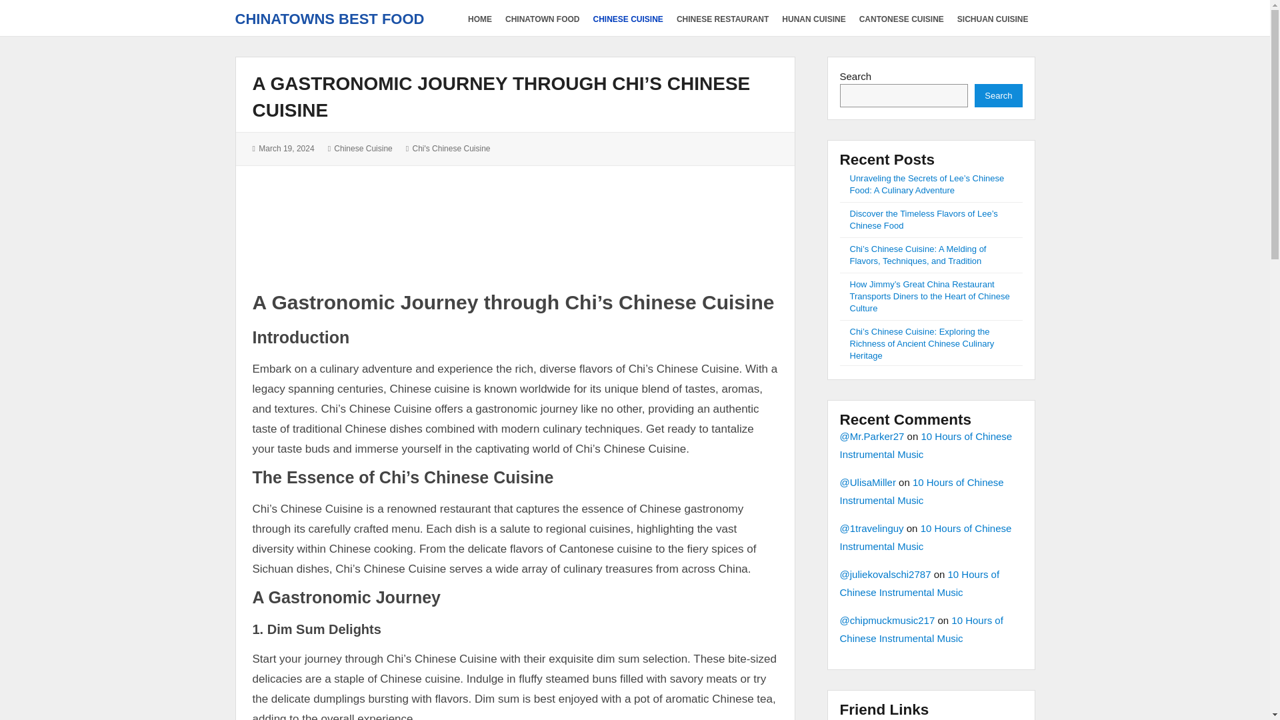 Image resolution: width=1280 pixels, height=720 pixels. What do you see at coordinates (993, 17) in the screenshot?
I see `SICHUAN CUISINE` at bounding box center [993, 17].